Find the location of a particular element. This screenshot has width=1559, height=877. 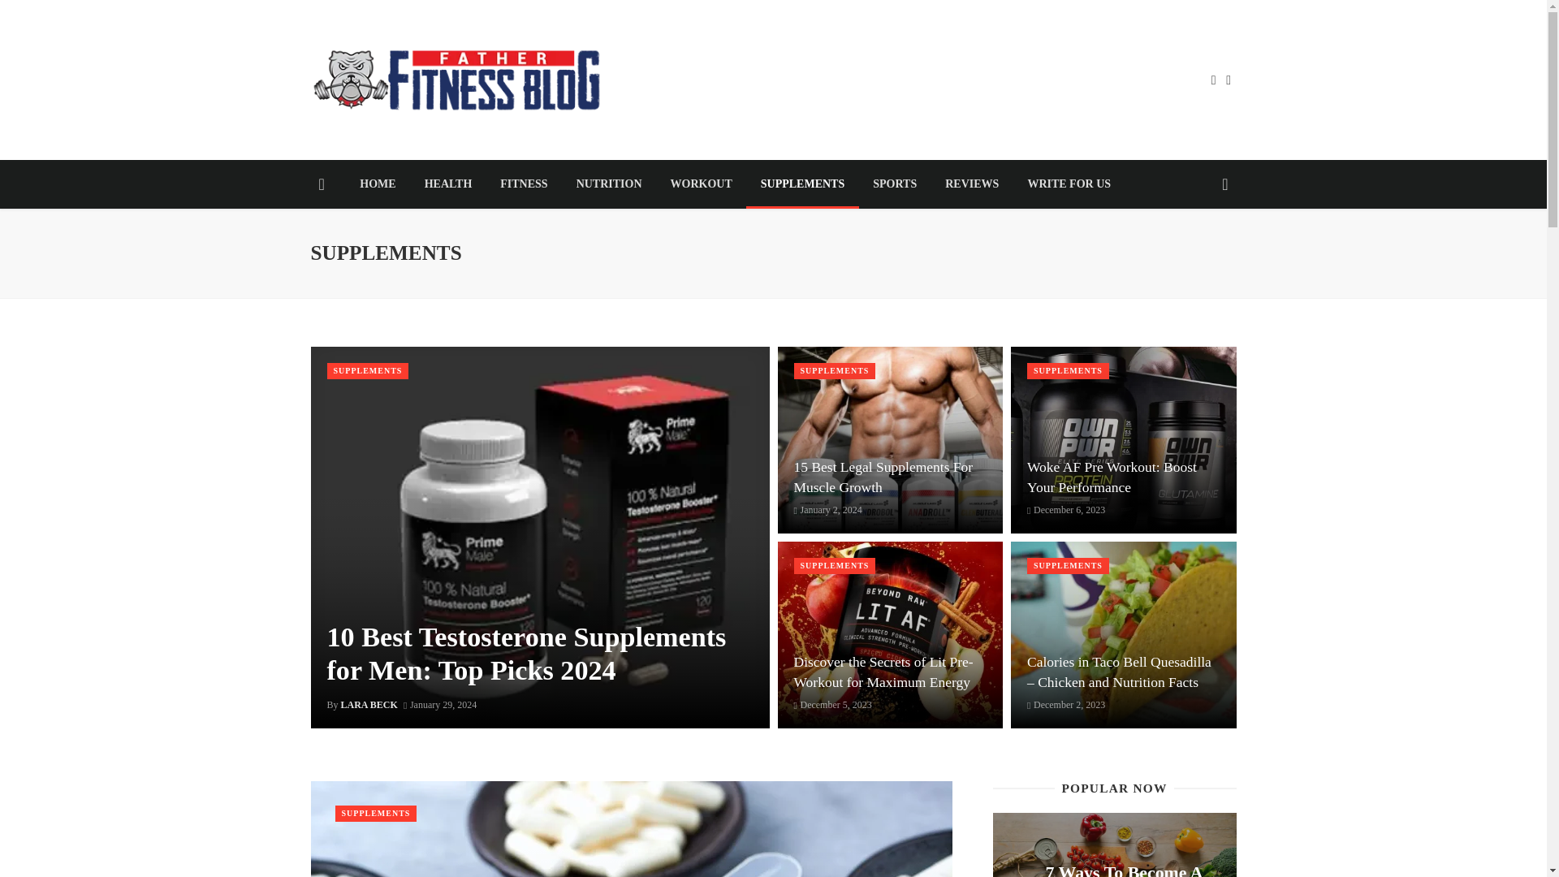

SUPPLEMENTS is located at coordinates (802, 184).